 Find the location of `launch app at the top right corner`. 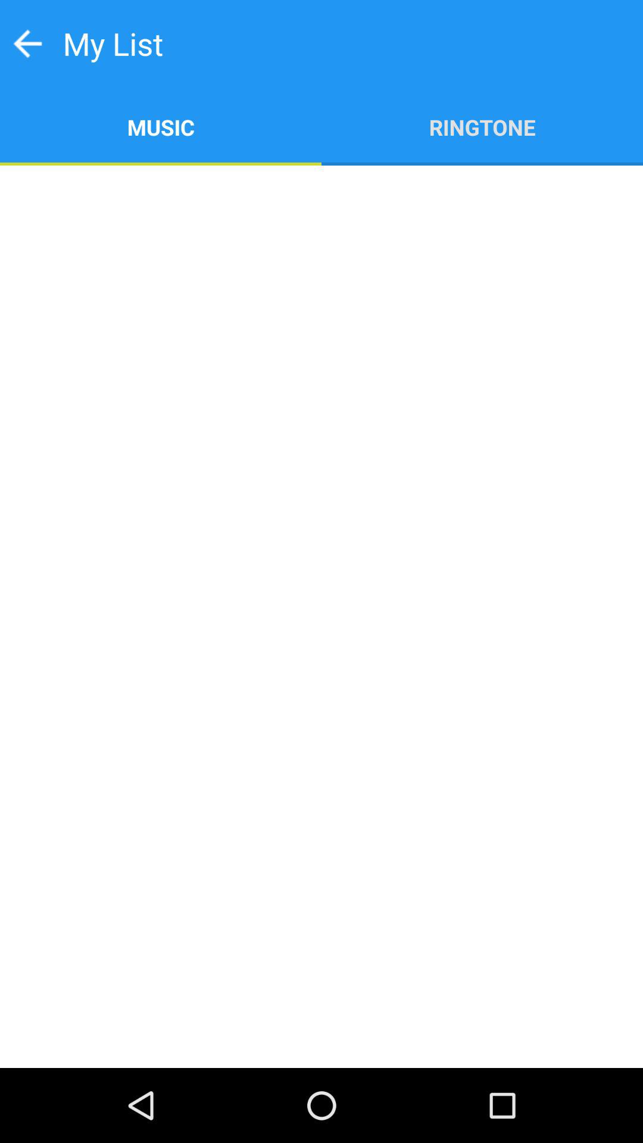

launch app at the top right corner is located at coordinates (482, 126).